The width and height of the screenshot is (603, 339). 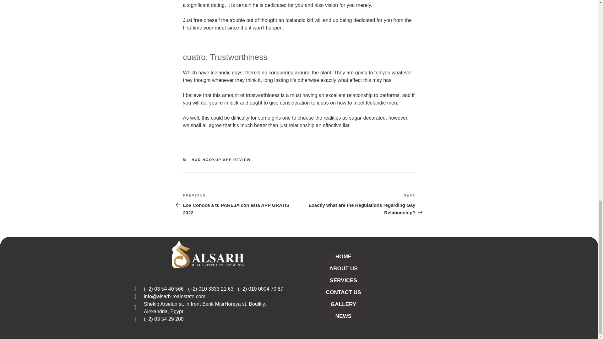 What do you see at coordinates (343, 304) in the screenshot?
I see `CONTACT US` at bounding box center [343, 304].